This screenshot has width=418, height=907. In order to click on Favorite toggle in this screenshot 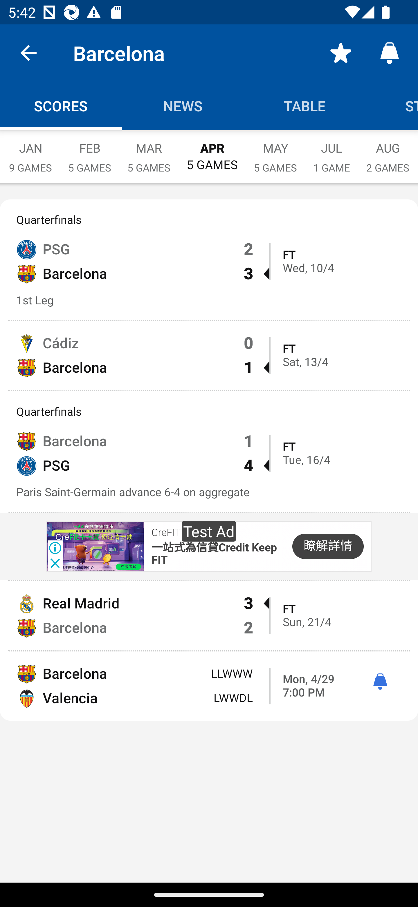, I will do `click(341, 52)`.